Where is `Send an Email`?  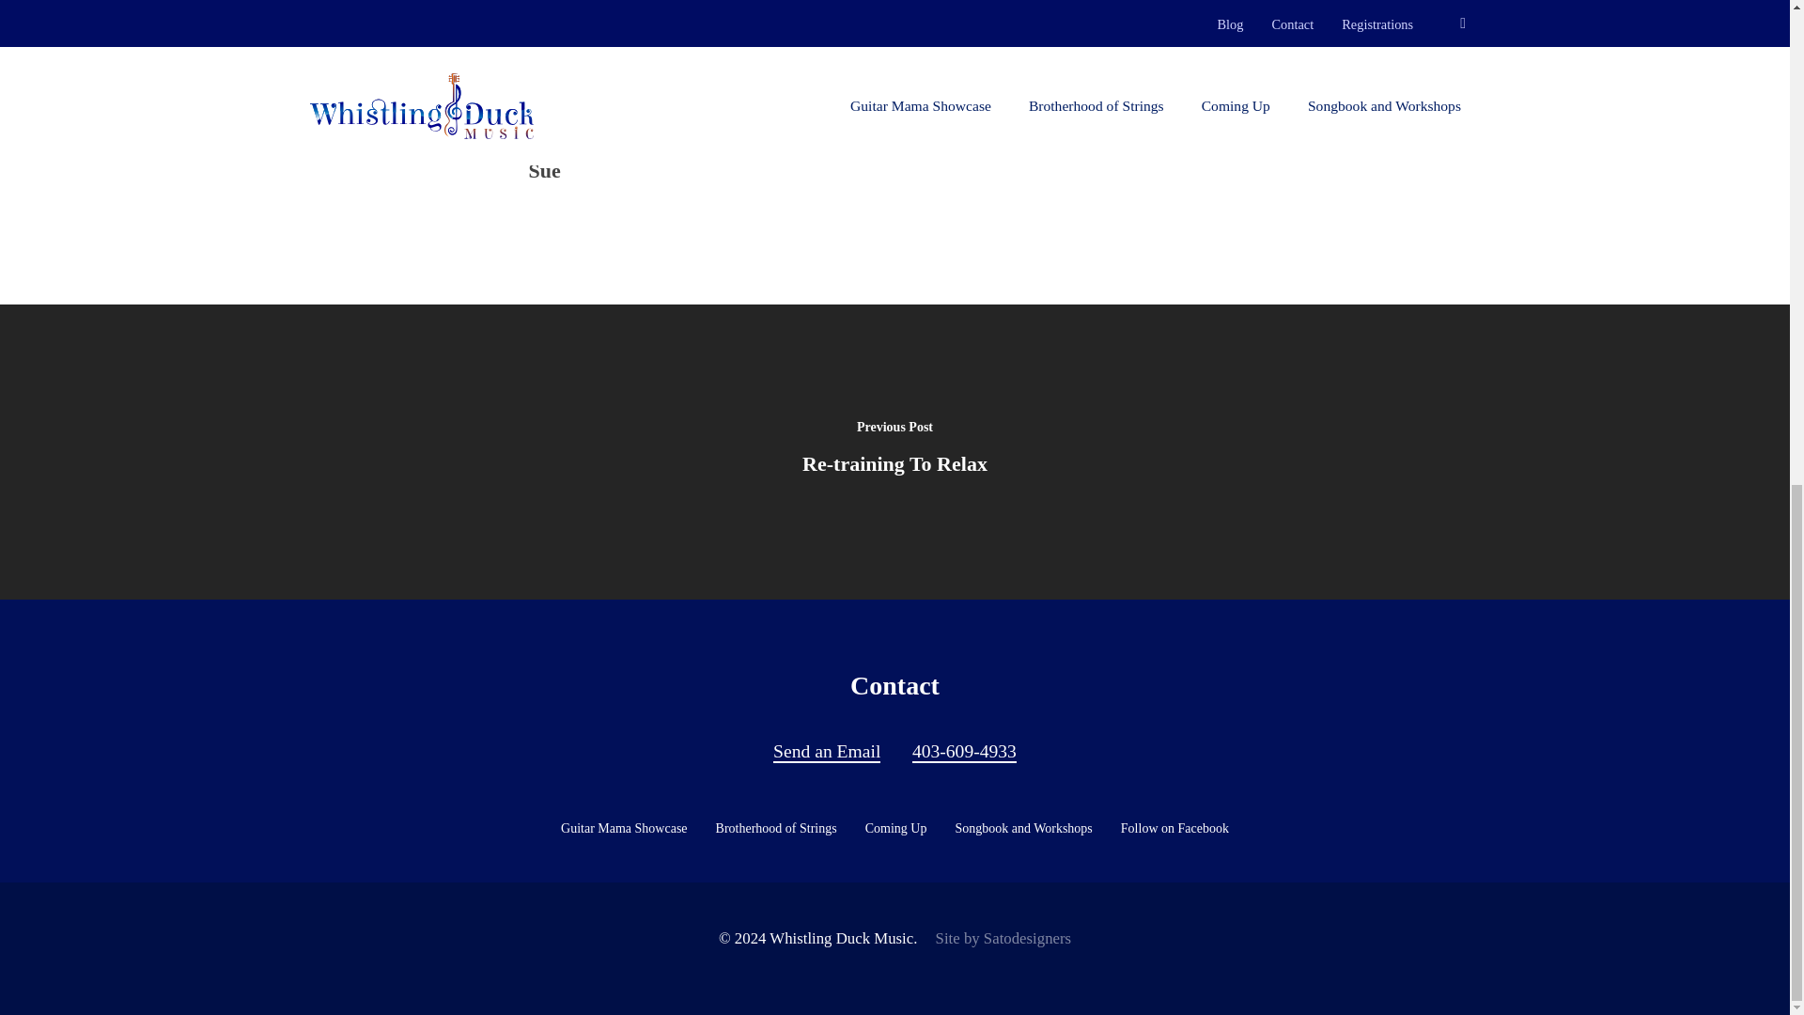 Send an Email is located at coordinates (827, 752).